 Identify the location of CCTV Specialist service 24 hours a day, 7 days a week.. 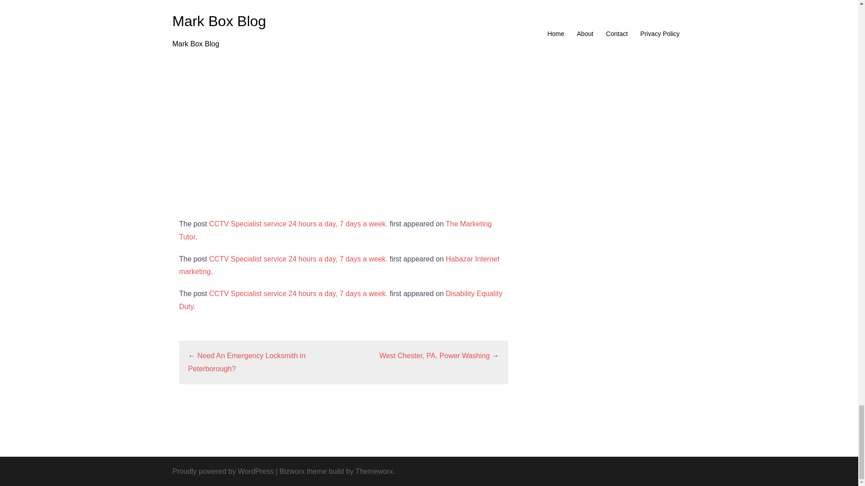
(298, 259).